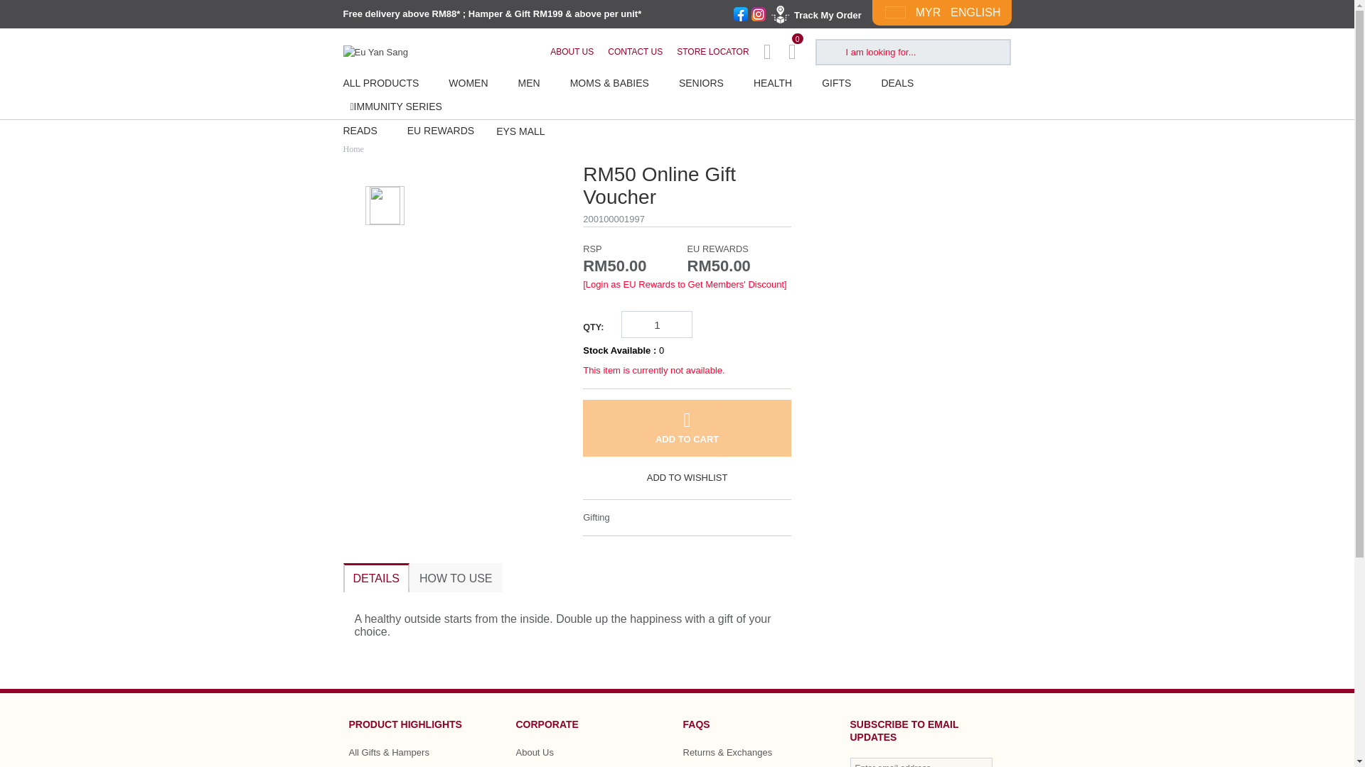 The image size is (1365, 767). Describe the element at coordinates (634, 51) in the screenshot. I see `CONTACT US` at that location.